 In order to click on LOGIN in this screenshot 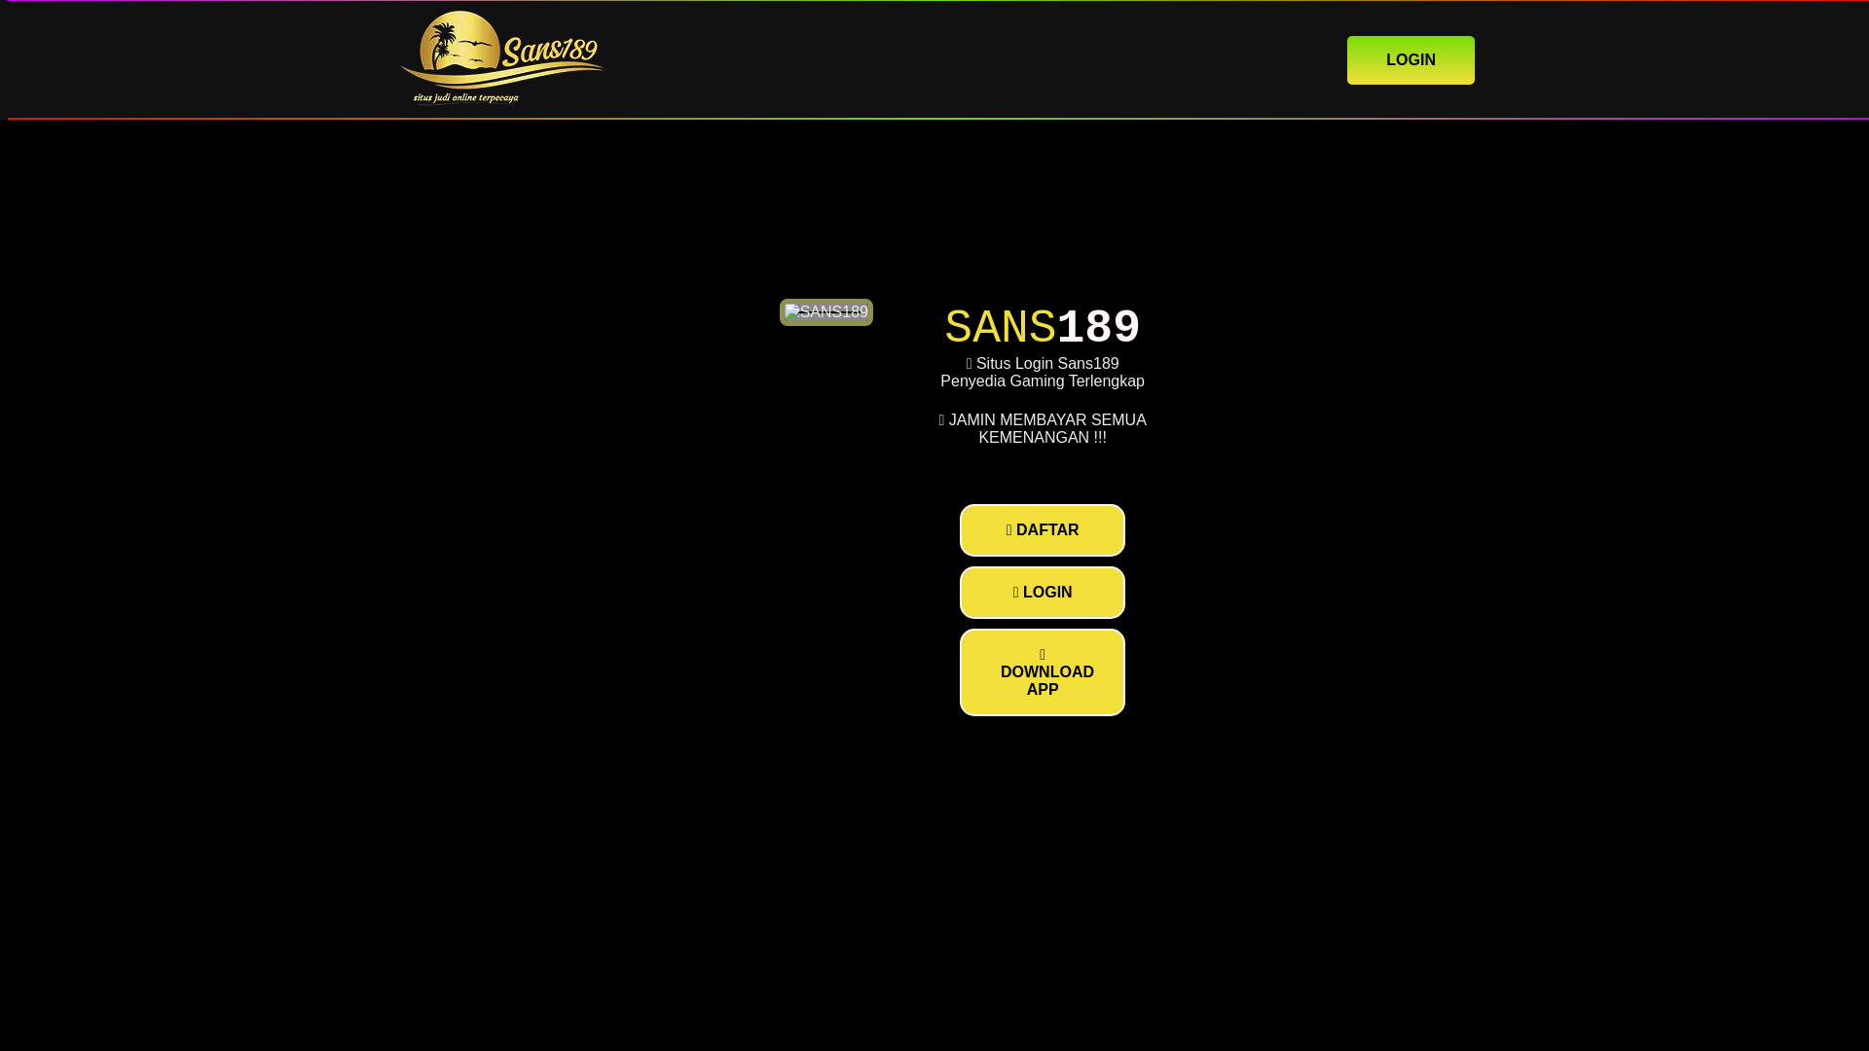, I will do `click(1411, 58)`.